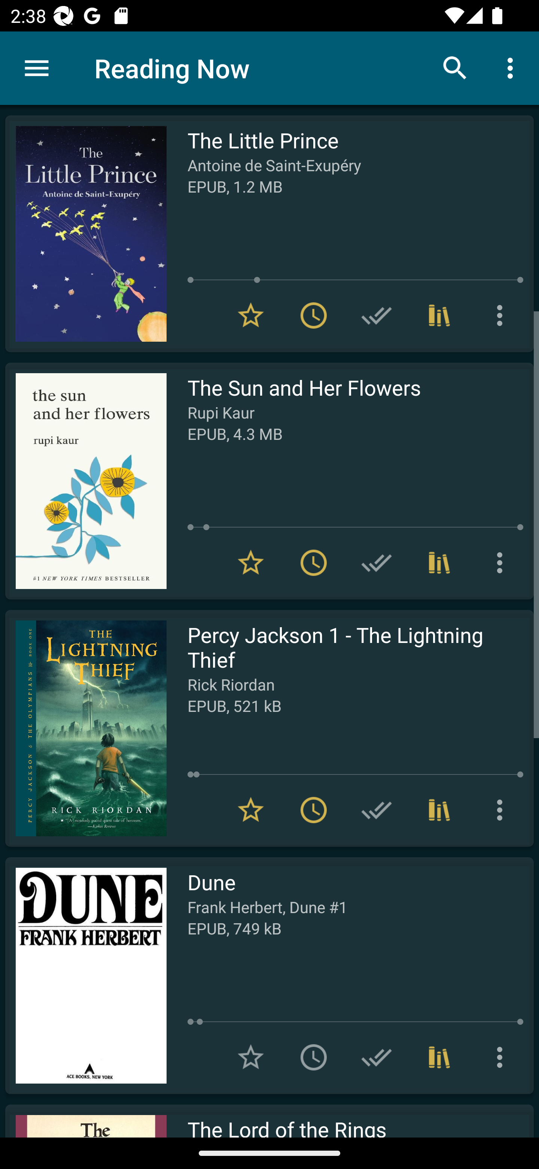 The height and width of the screenshot is (1169, 539). Describe the element at coordinates (251, 1057) in the screenshot. I see `Add to Favorites` at that location.